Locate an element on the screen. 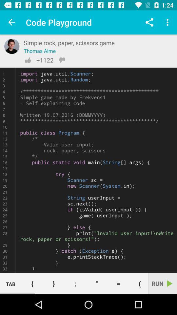 Image resolution: width=177 pixels, height=315 pixels. select icon next to run item is located at coordinates (138, 283).